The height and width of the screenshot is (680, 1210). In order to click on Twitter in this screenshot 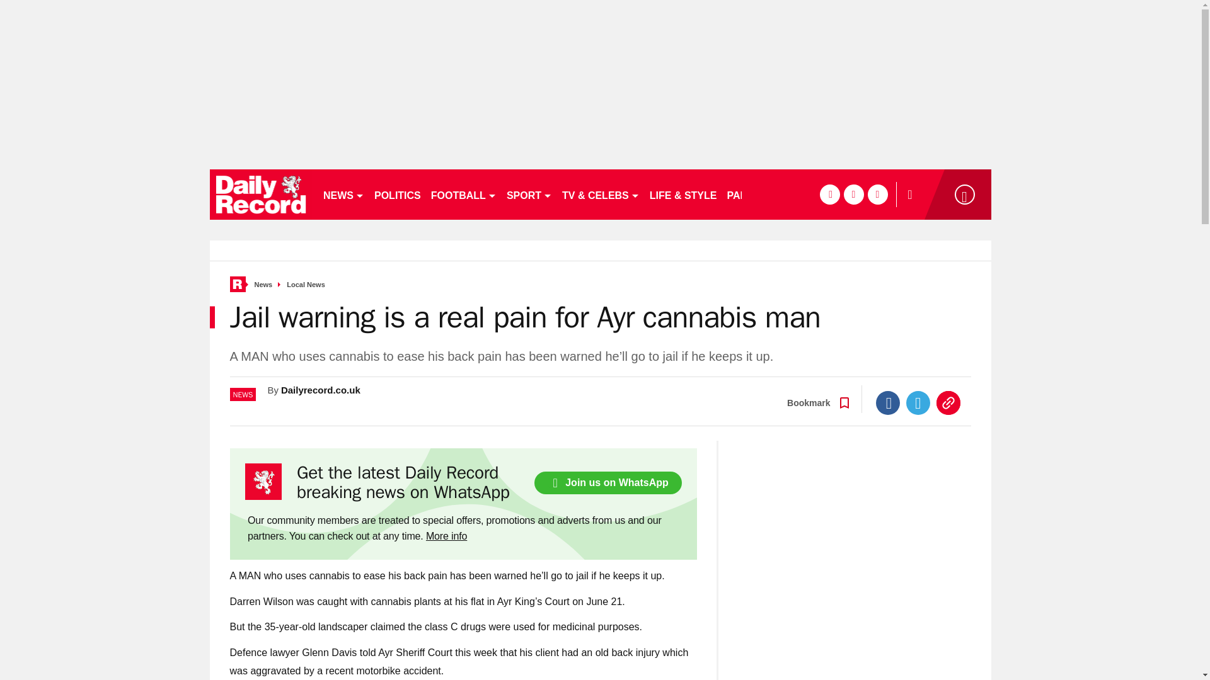, I will do `click(918, 403)`.